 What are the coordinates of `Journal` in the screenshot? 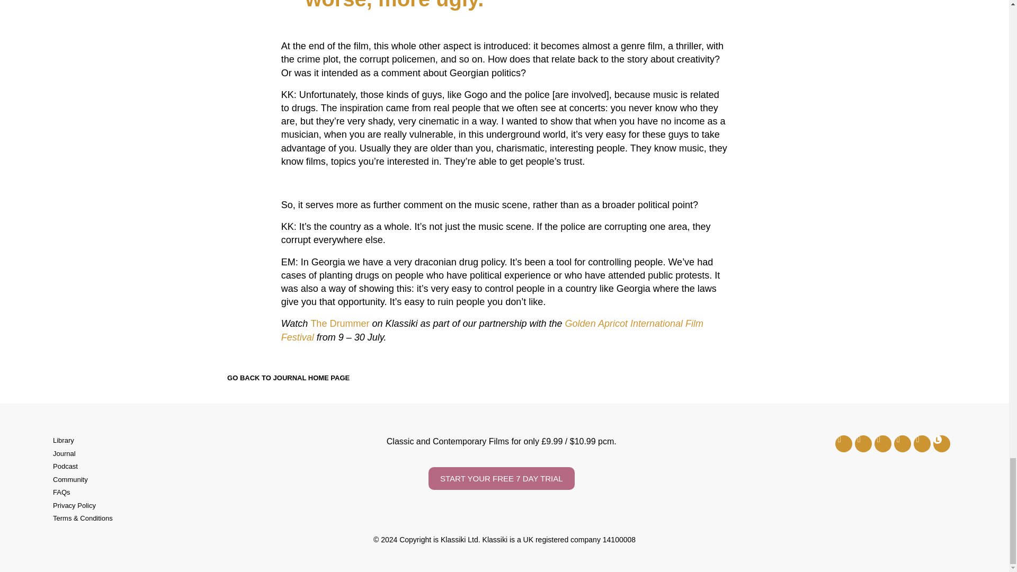 It's located at (189, 453).